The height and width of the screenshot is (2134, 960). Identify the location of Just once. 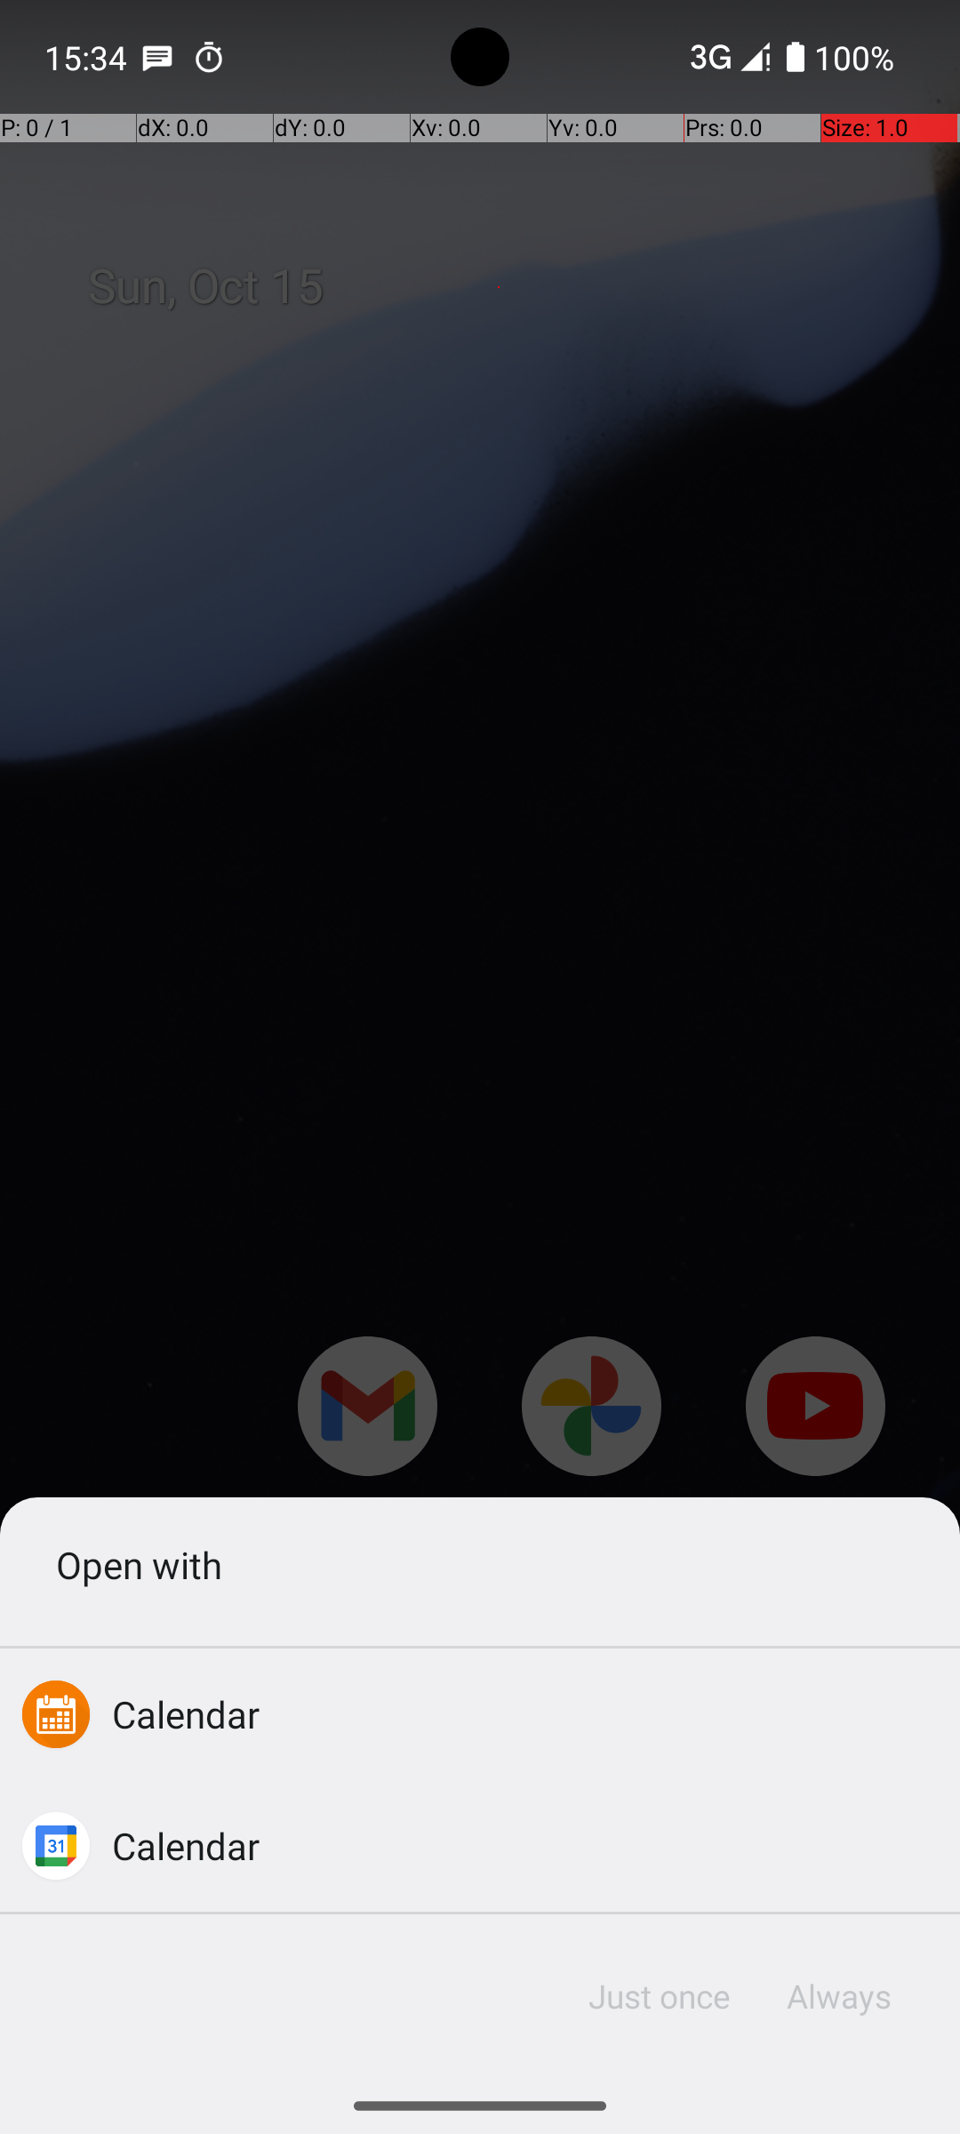
(660, 1996).